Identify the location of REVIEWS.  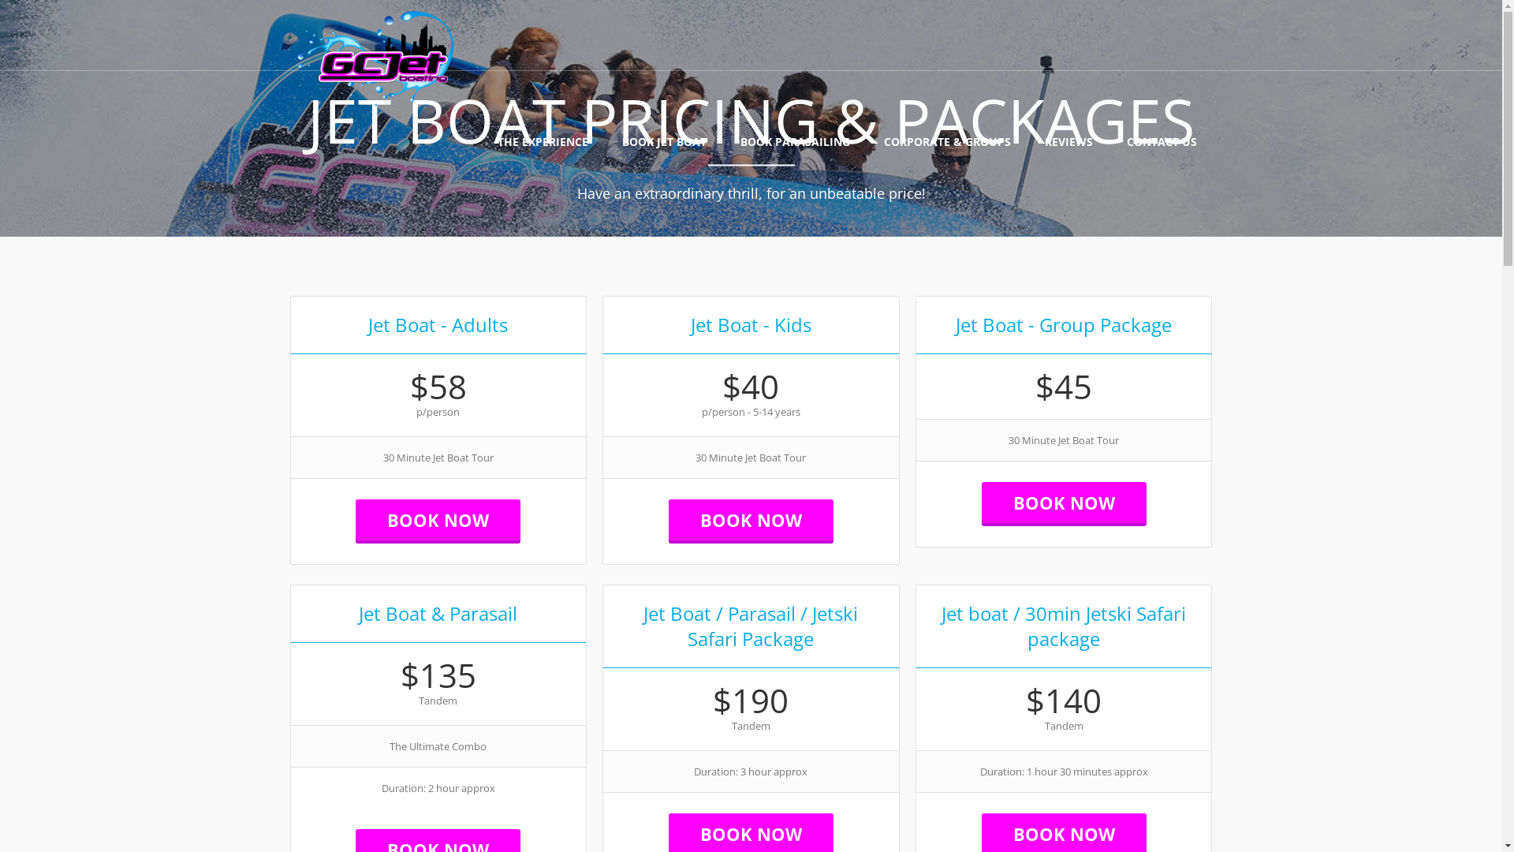
(1068, 142).